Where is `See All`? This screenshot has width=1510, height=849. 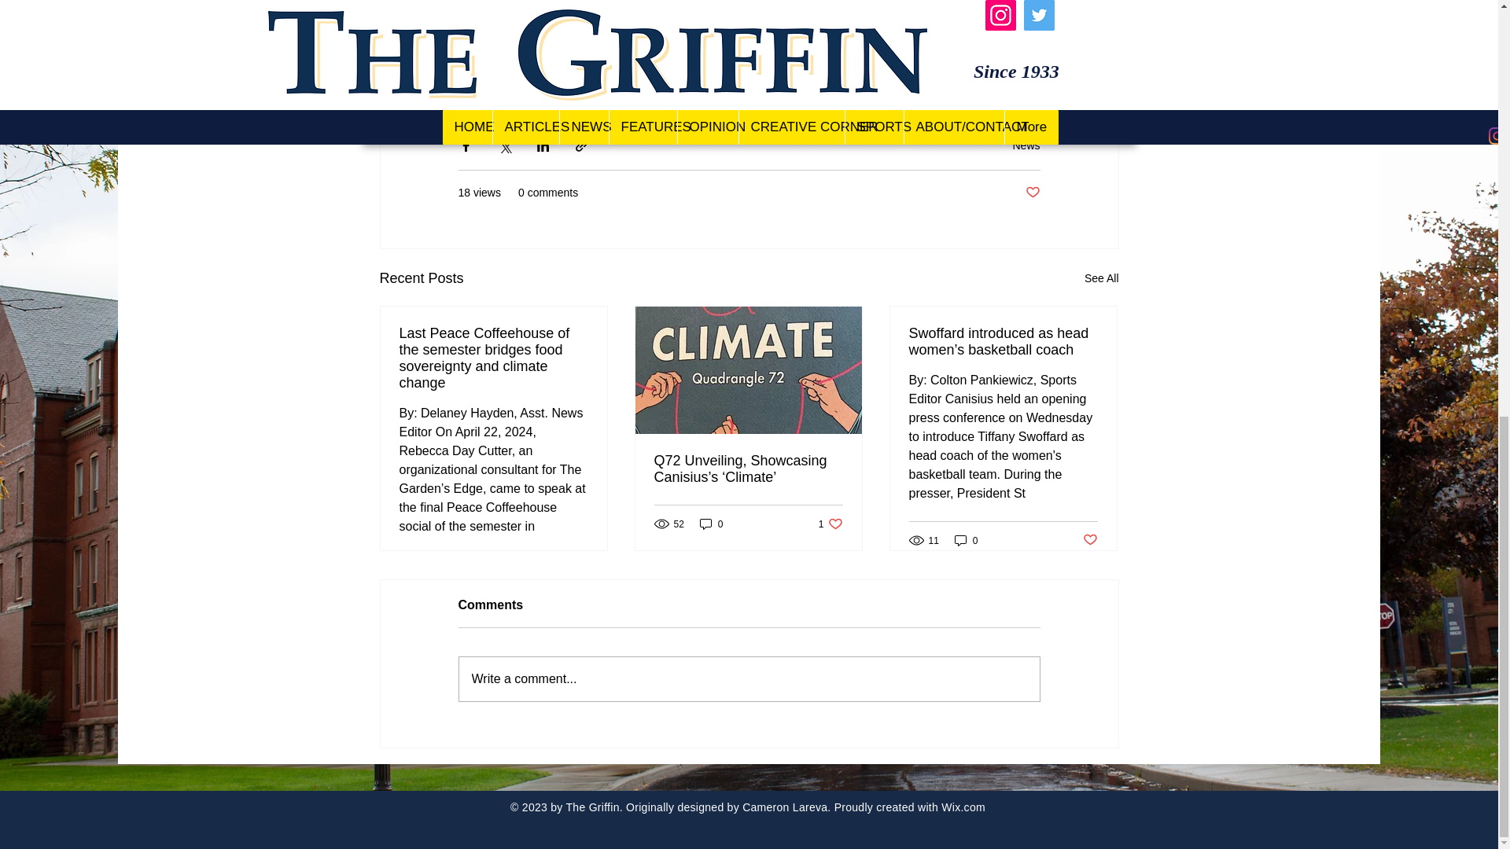
See All is located at coordinates (966, 540).